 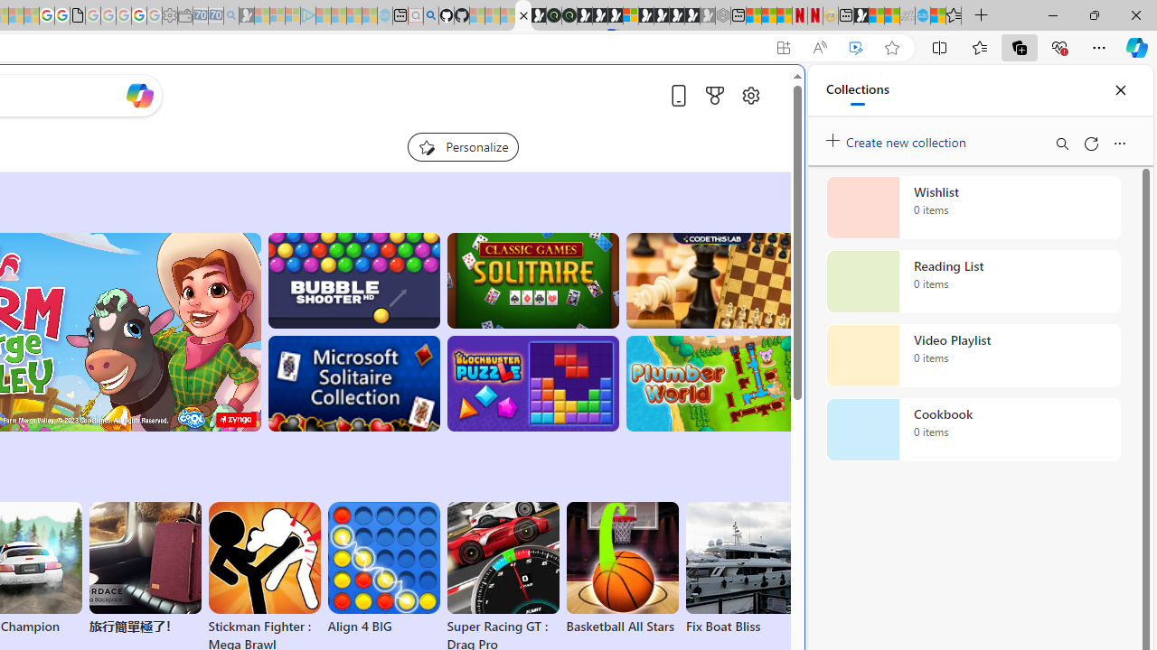 I want to click on Microsoft Solitaire Collection, so click(x=353, y=384).